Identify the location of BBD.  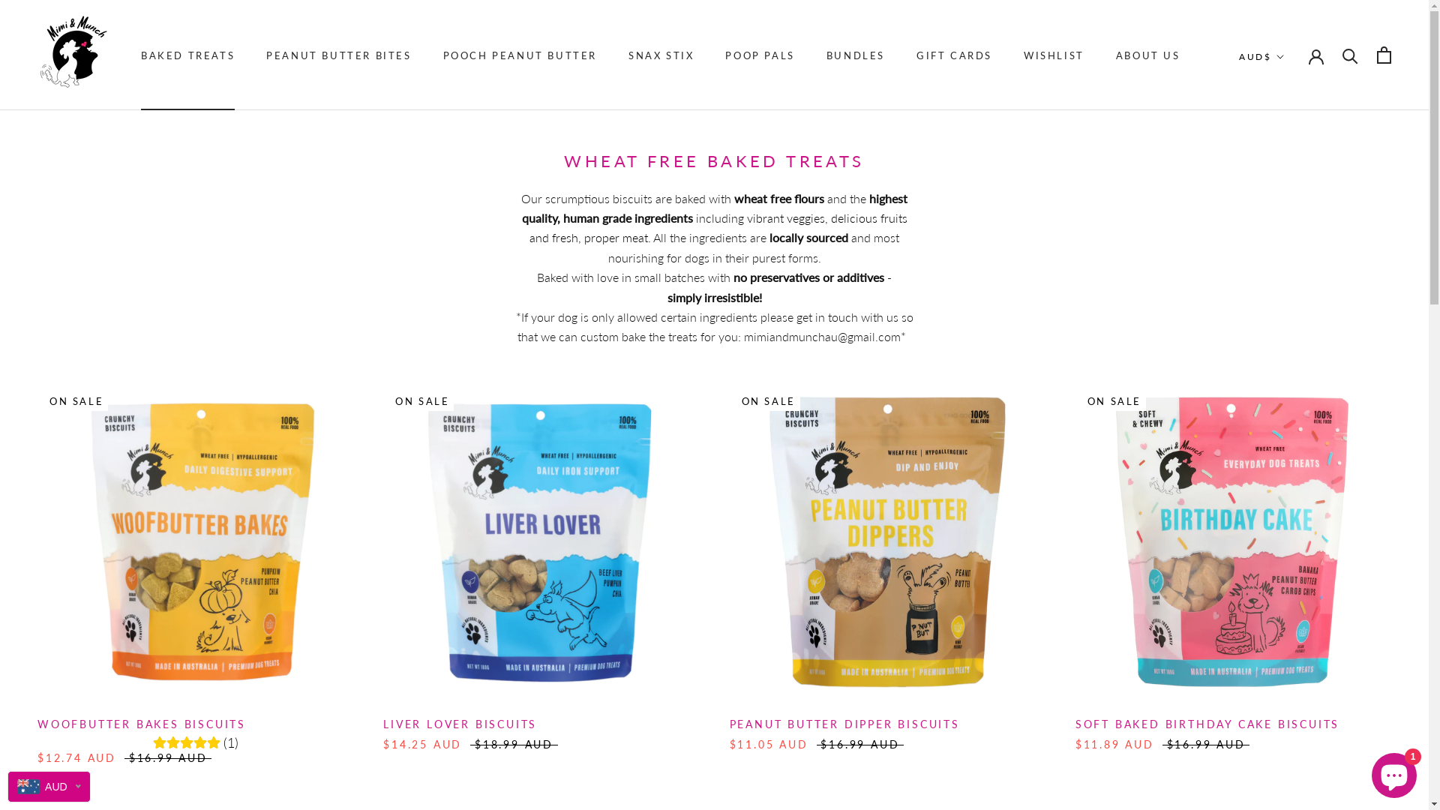
(1291, 291).